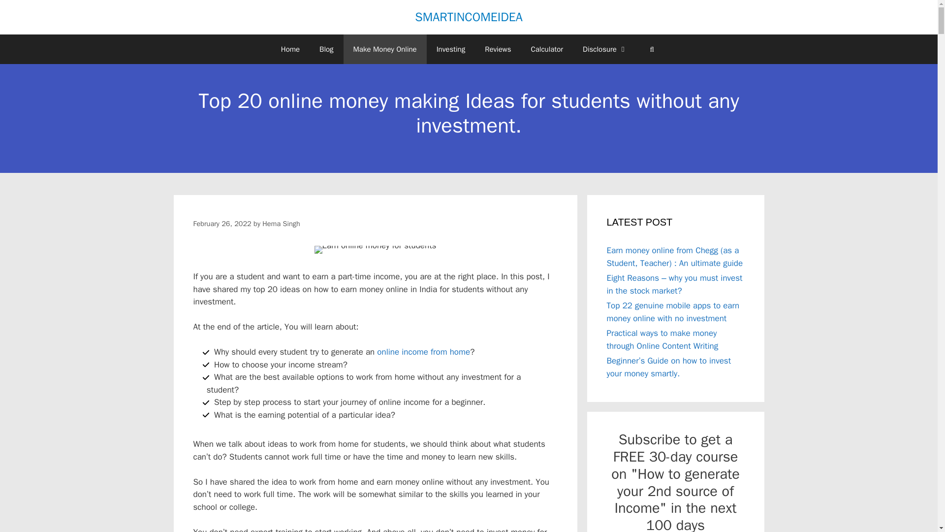  Describe the element at coordinates (385, 49) in the screenshot. I see `Make Money Online` at that location.